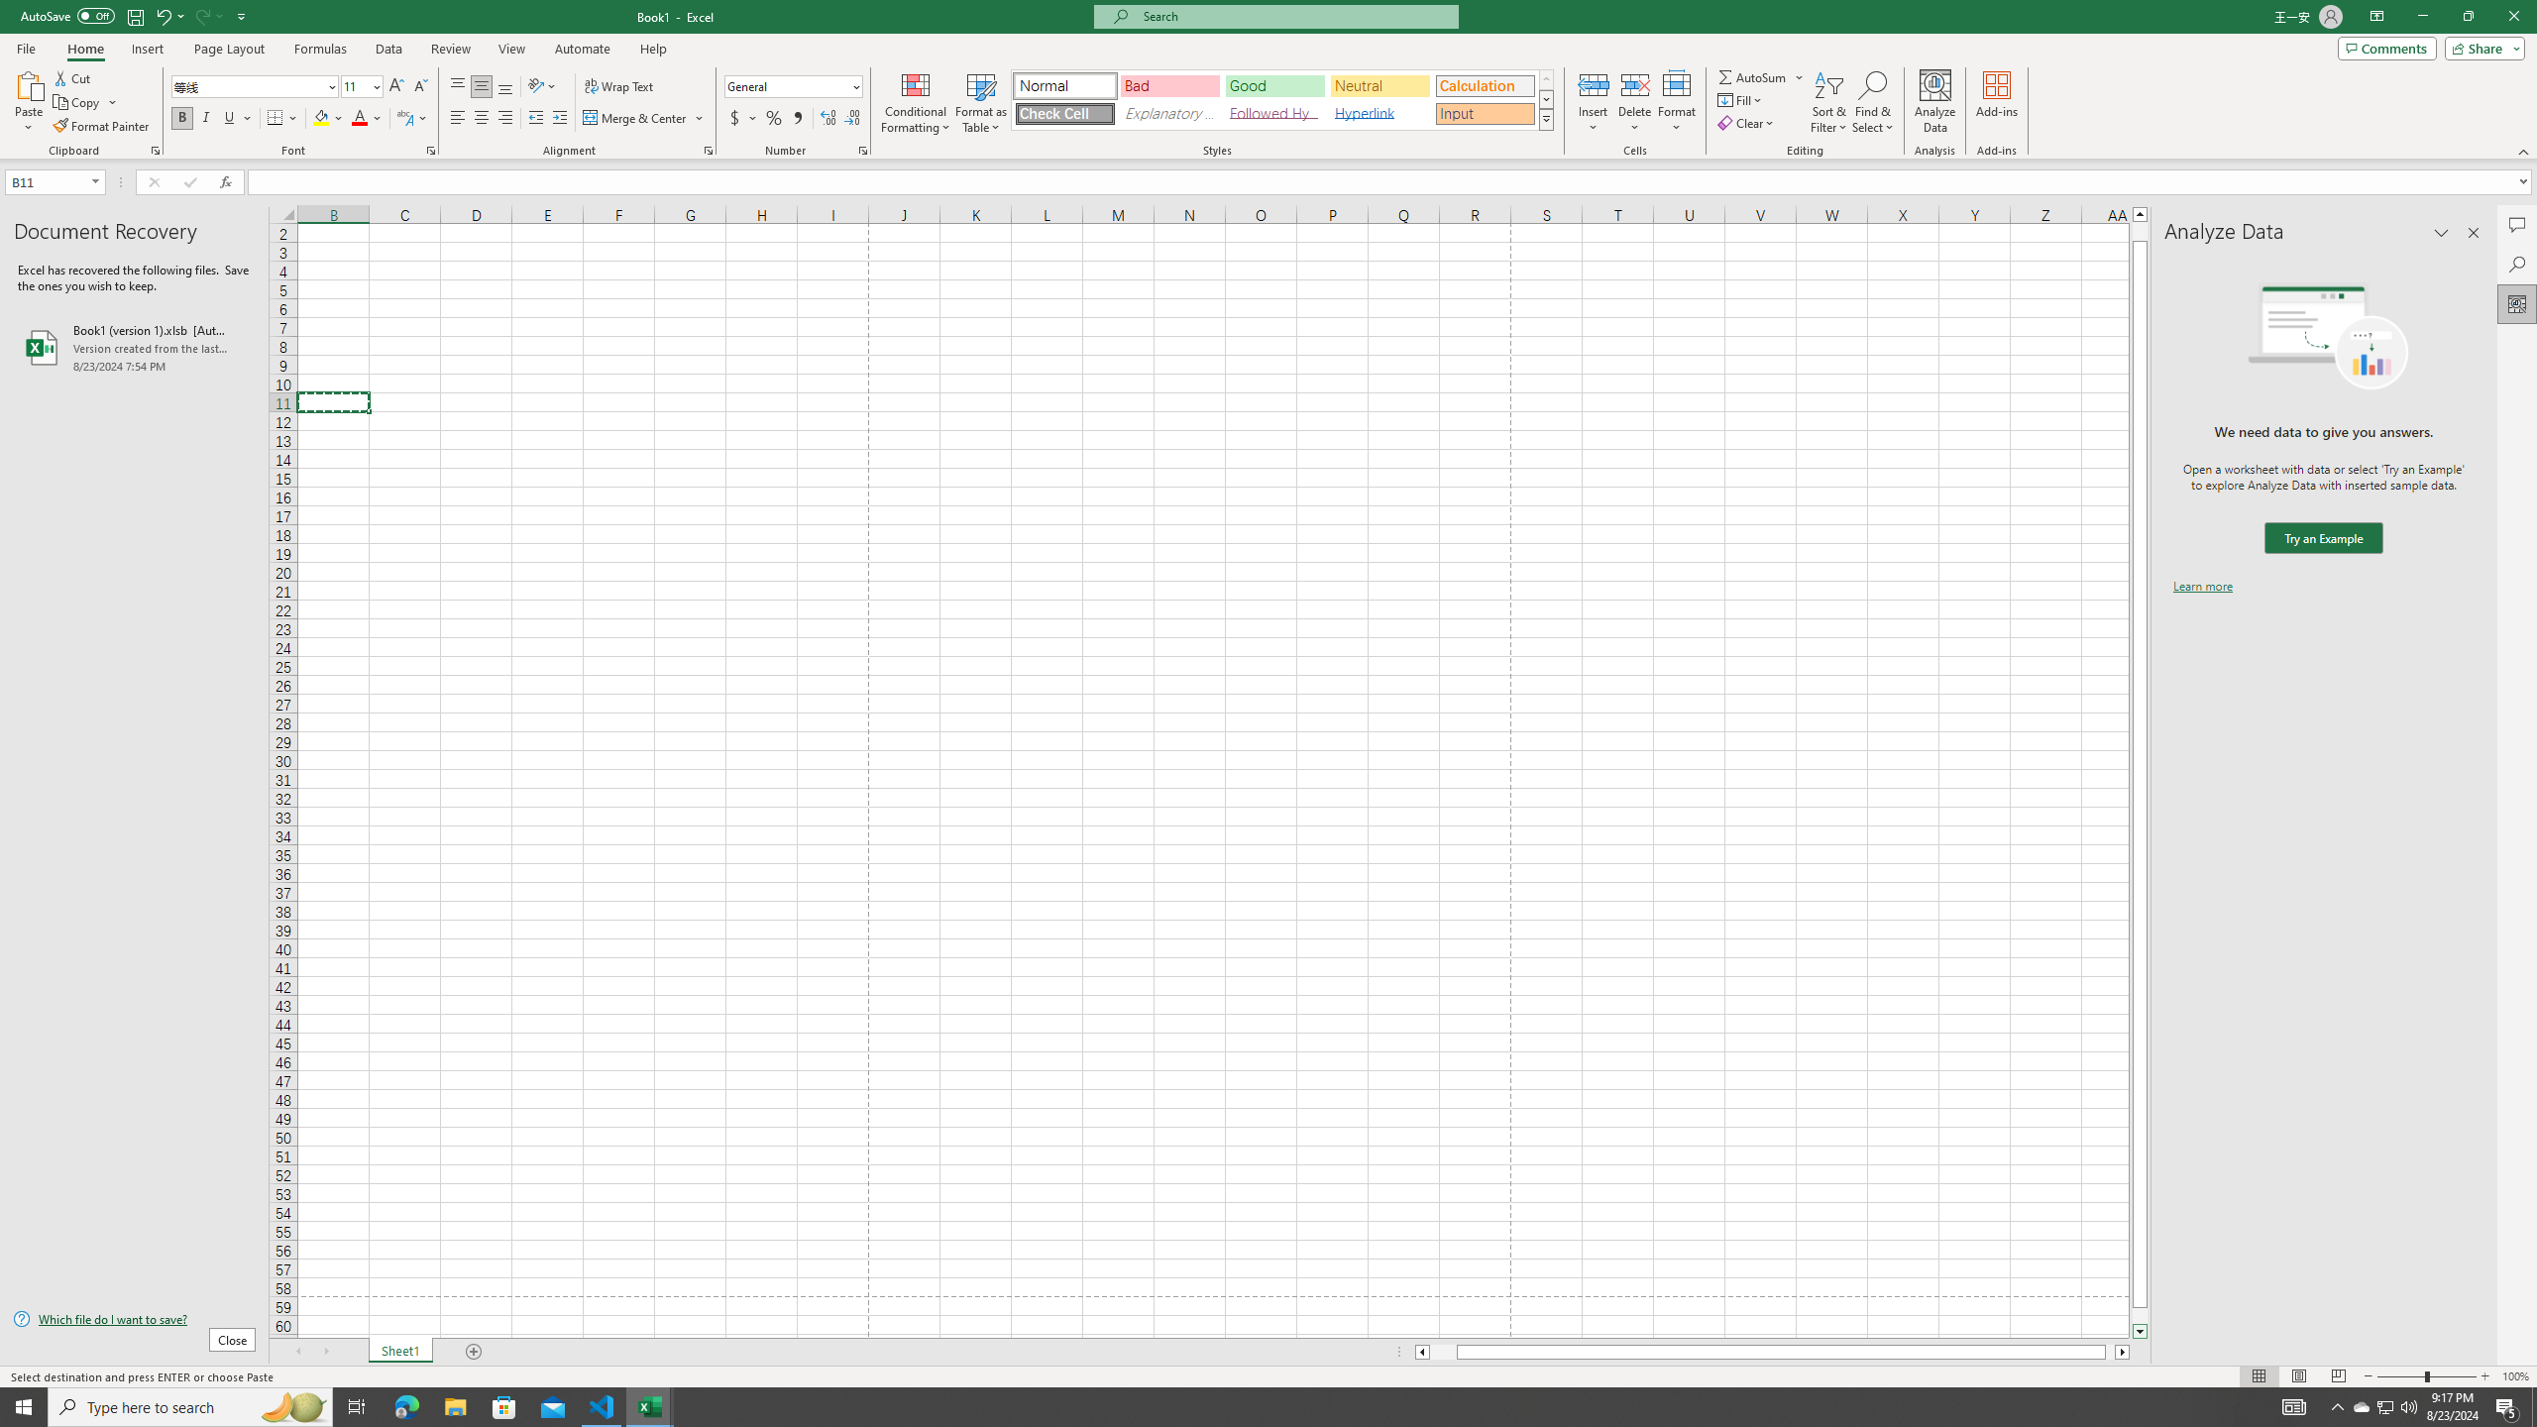  Describe the element at coordinates (1274, 113) in the screenshot. I see `Followed Hyperlink` at that location.